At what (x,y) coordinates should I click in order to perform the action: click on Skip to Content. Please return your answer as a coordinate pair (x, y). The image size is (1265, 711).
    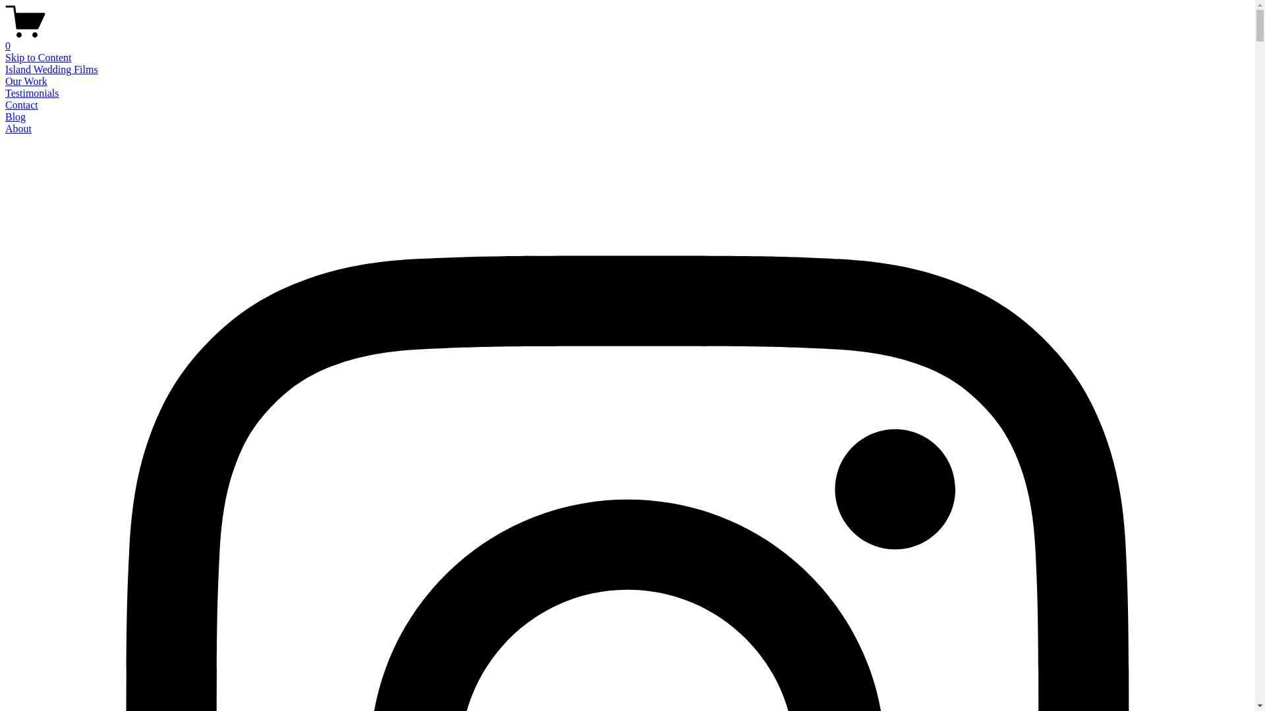
    Looking at the image, I should click on (38, 58).